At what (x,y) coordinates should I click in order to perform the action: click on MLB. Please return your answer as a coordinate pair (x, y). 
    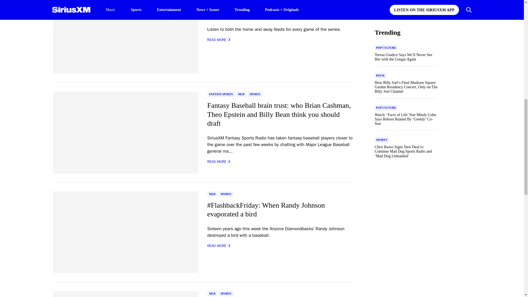
    Looking at the image, I should click on (241, 94).